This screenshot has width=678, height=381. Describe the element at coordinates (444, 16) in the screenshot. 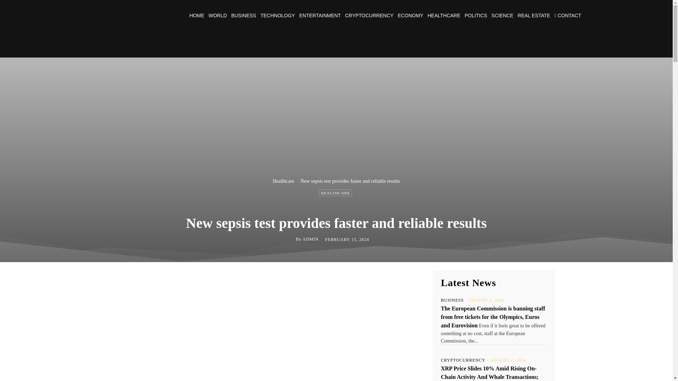

I see `HEALTHCARE` at that location.